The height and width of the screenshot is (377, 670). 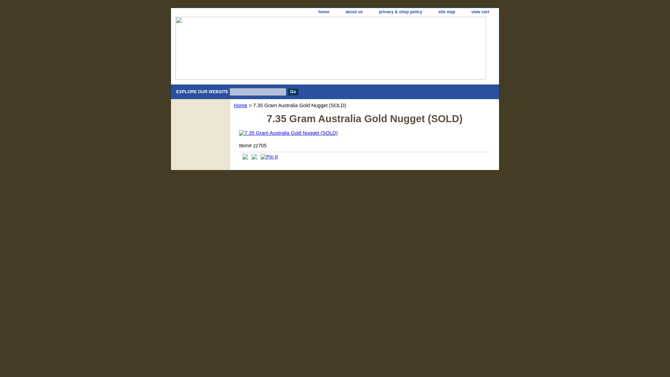 What do you see at coordinates (240, 105) in the screenshot?
I see `Home` at bounding box center [240, 105].